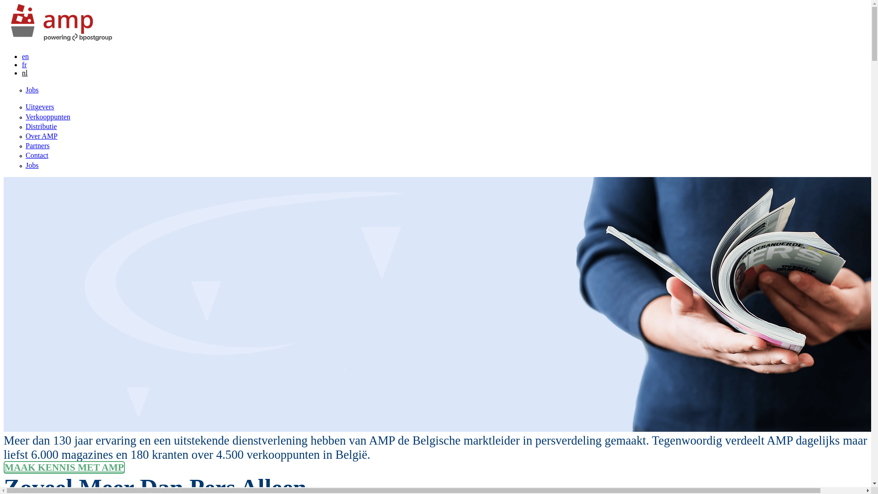  What do you see at coordinates (37, 156) in the screenshot?
I see `Contact` at bounding box center [37, 156].